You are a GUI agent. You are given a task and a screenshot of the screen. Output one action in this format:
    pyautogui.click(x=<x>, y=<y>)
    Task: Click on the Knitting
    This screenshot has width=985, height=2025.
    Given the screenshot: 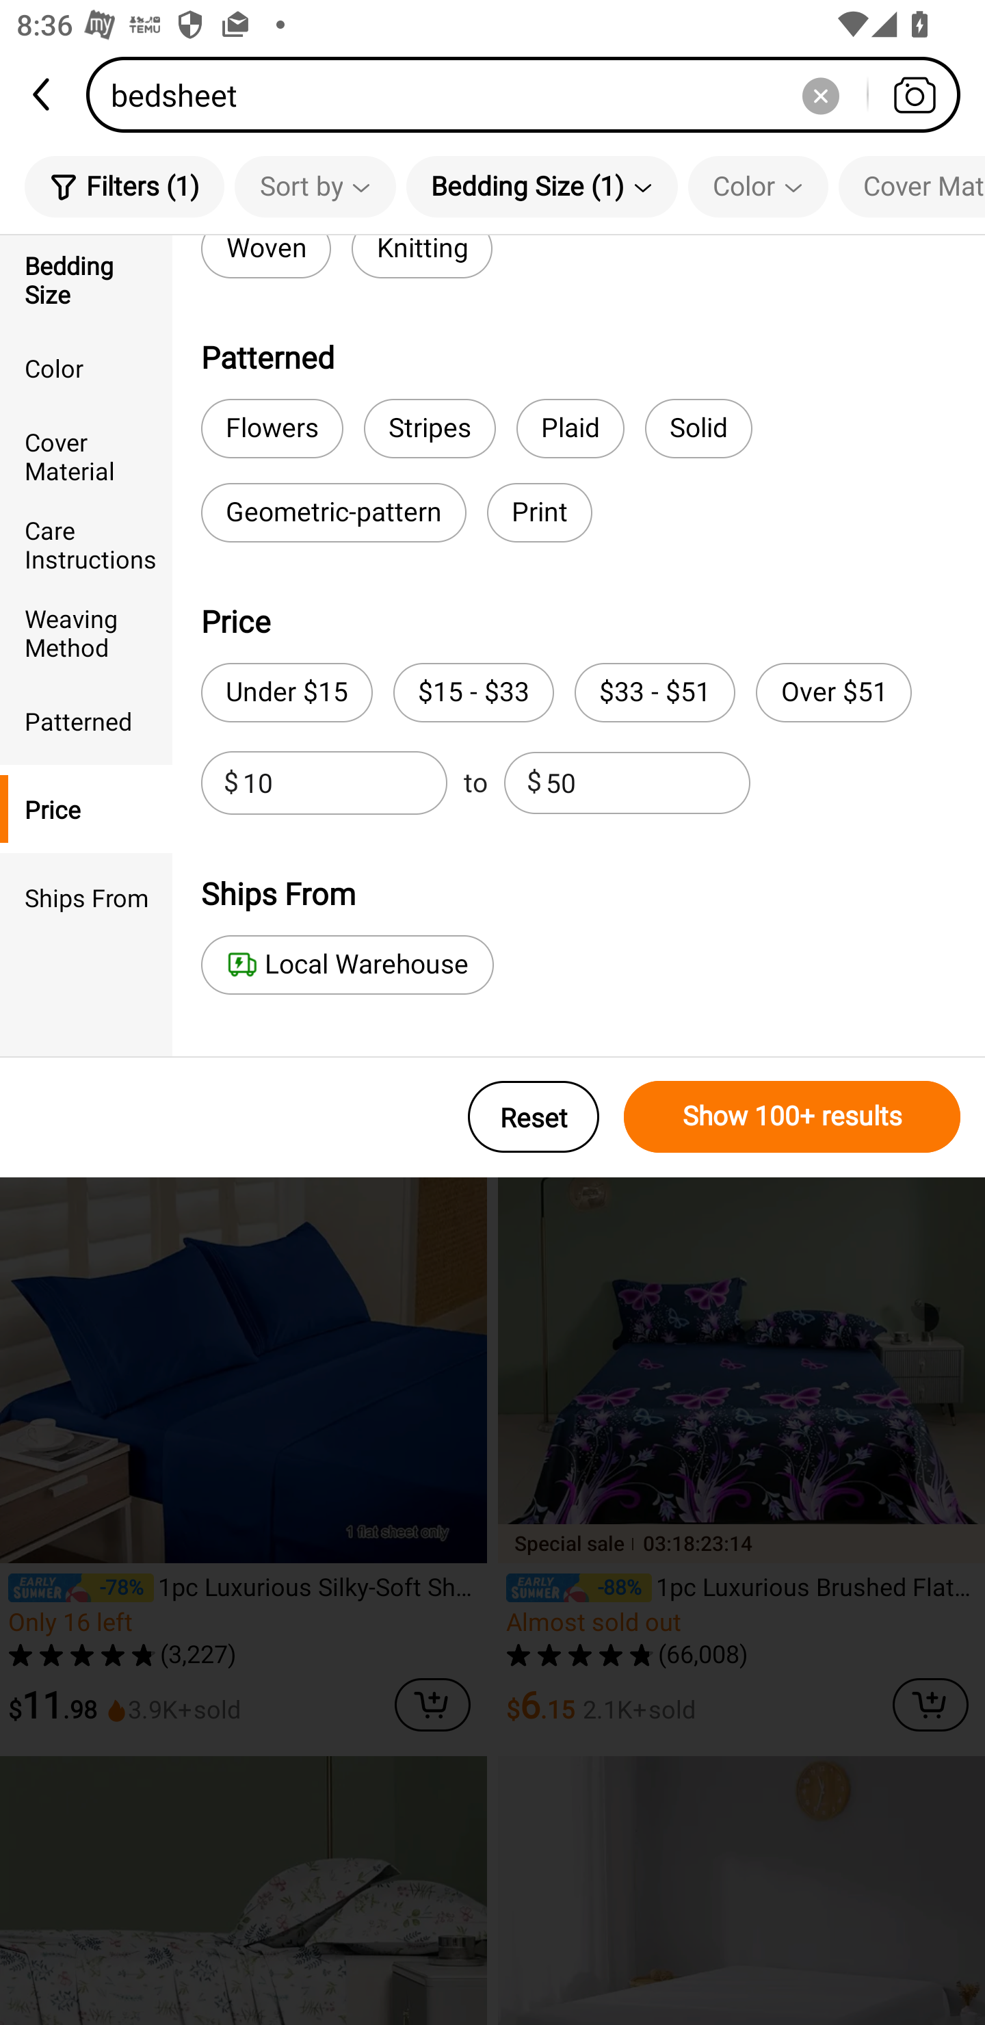 What is the action you would take?
    pyautogui.click(x=422, y=257)
    